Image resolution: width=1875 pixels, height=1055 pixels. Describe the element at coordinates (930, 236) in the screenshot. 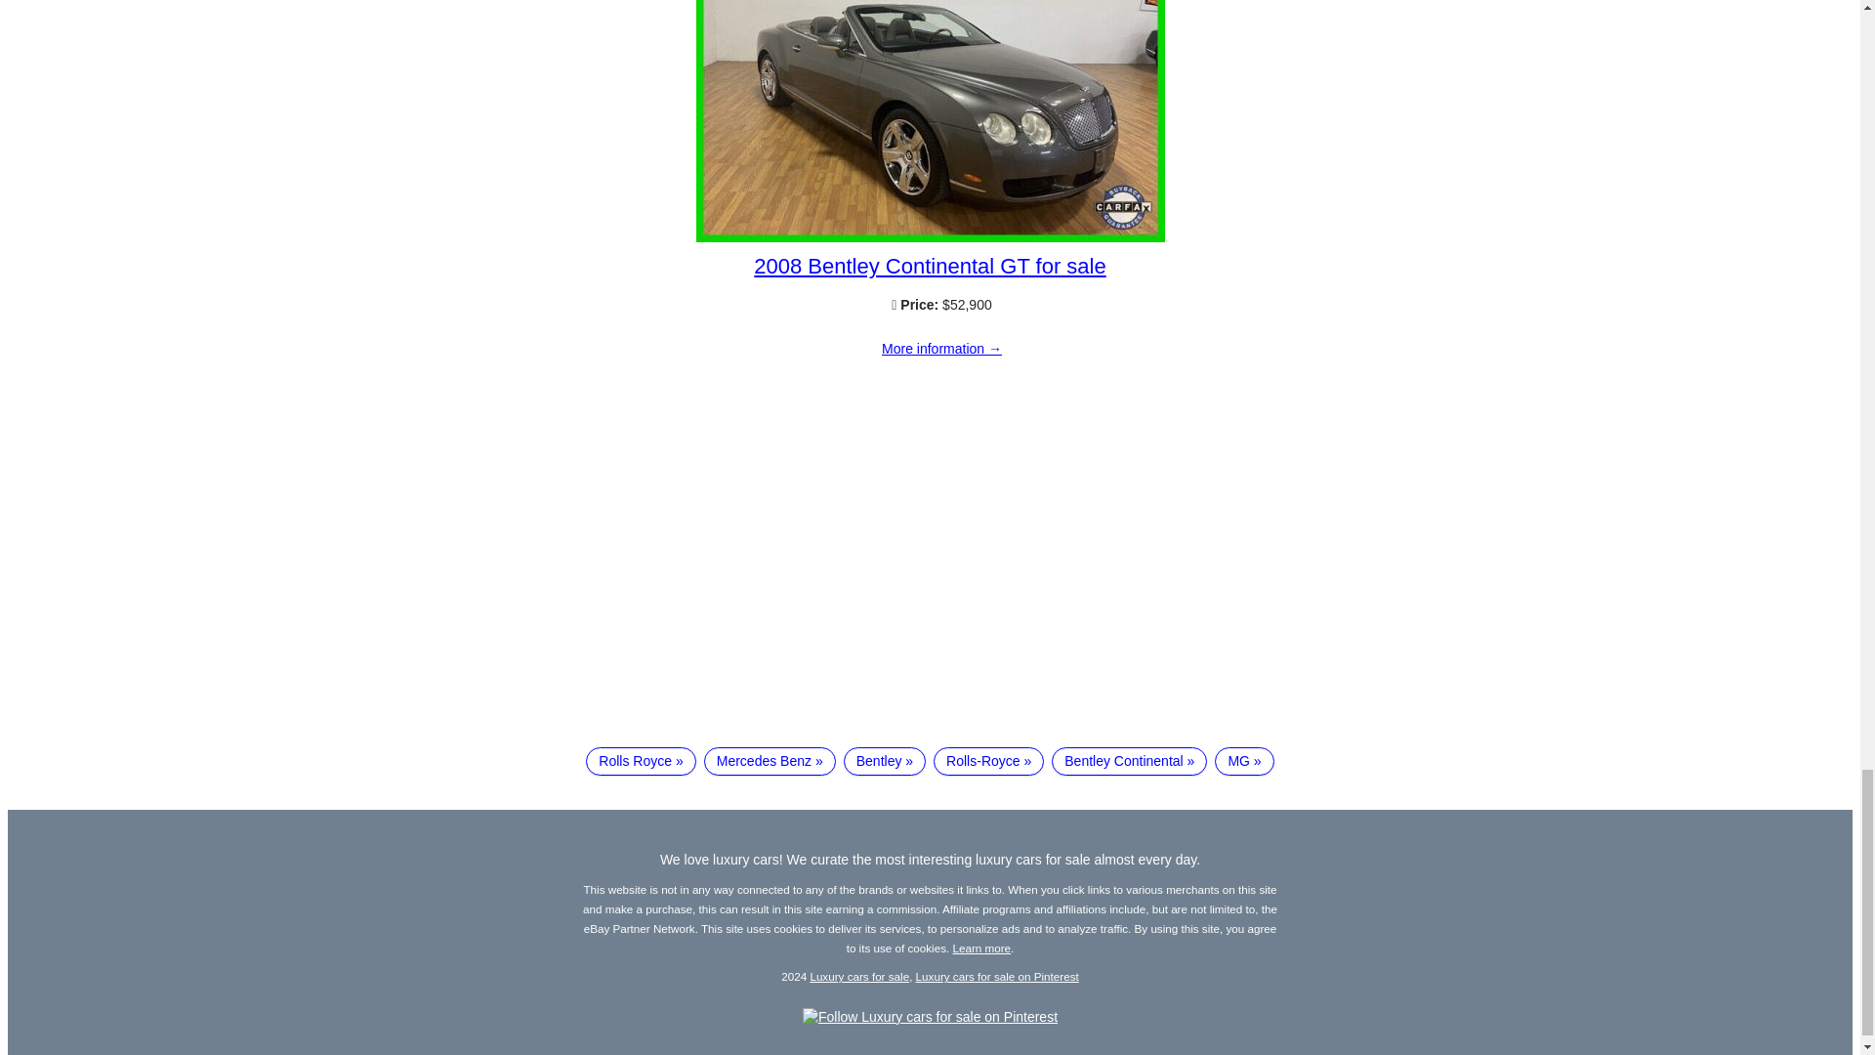

I see `2008 Bentley Continental GT for sale` at that location.